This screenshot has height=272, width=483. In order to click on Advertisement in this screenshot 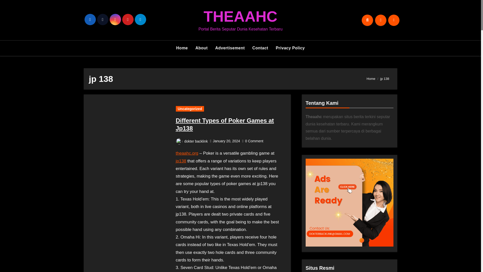, I will do `click(230, 48)`.